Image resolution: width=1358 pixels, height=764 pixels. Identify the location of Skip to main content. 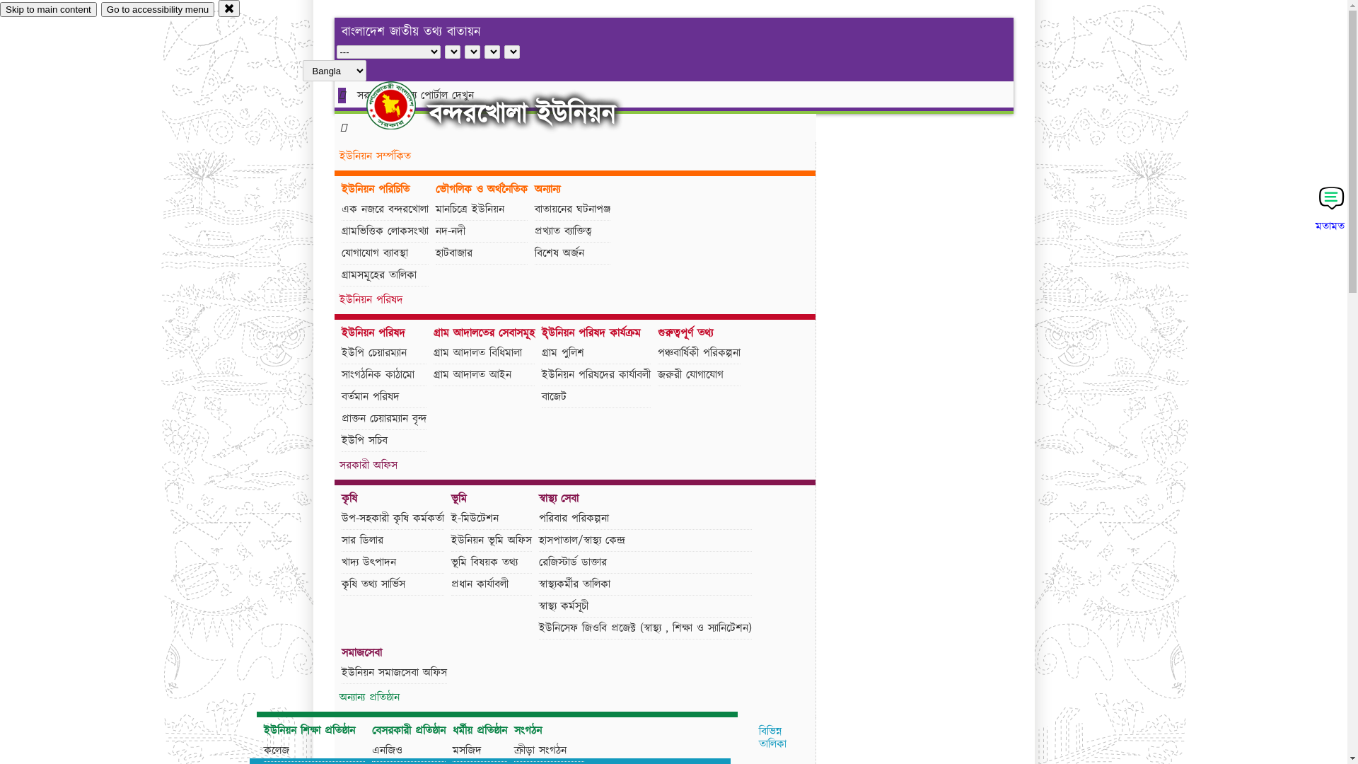
(48, 10).